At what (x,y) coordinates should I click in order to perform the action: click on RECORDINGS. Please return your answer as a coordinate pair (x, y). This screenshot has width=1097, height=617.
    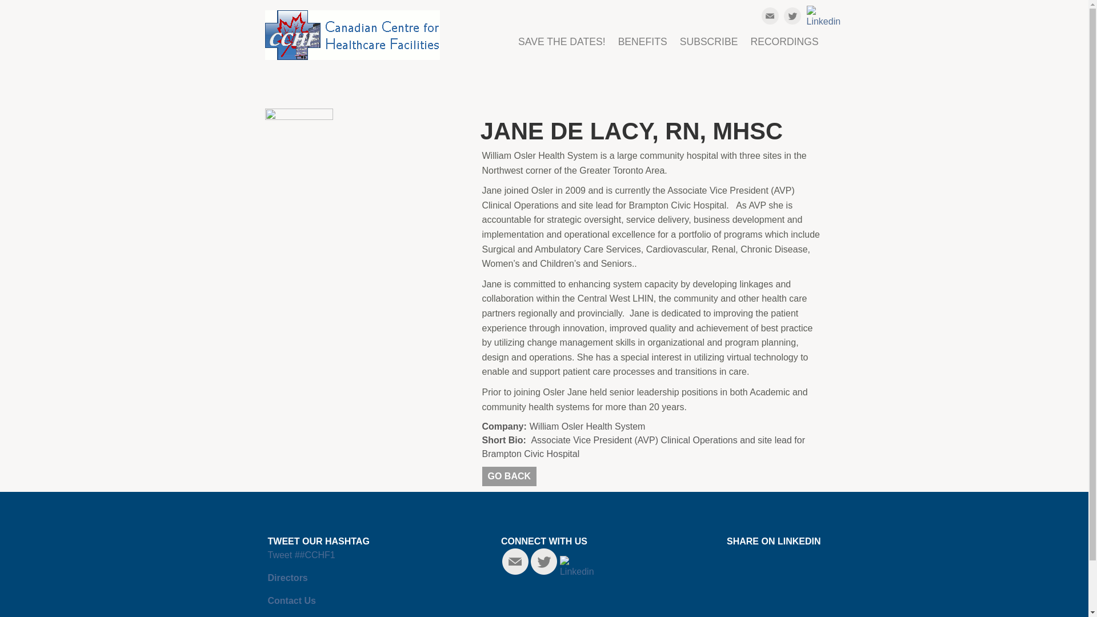
    Looking at the image, I should click on (784, 49).